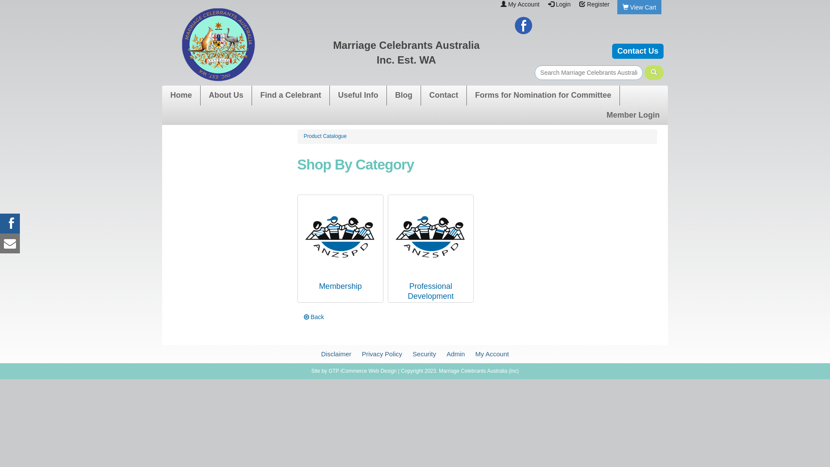  Describe the element at coordinates (10, 224) in the screenshot. I see `Marriage Celebrants Australia (inc) Facebook` at that location.